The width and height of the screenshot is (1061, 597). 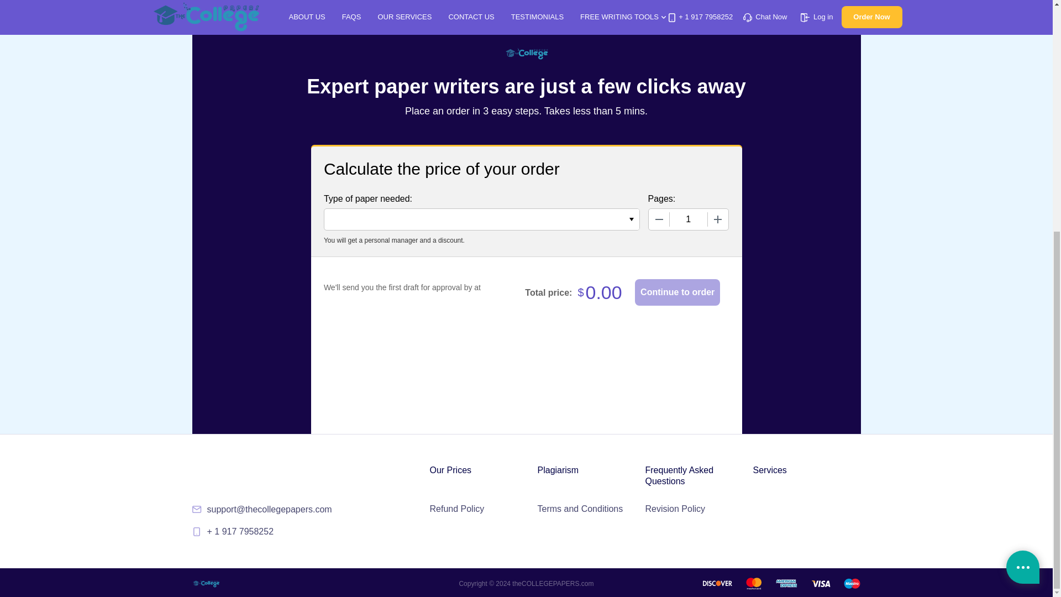 I want to click on Increase, so click(x=717, y=219).